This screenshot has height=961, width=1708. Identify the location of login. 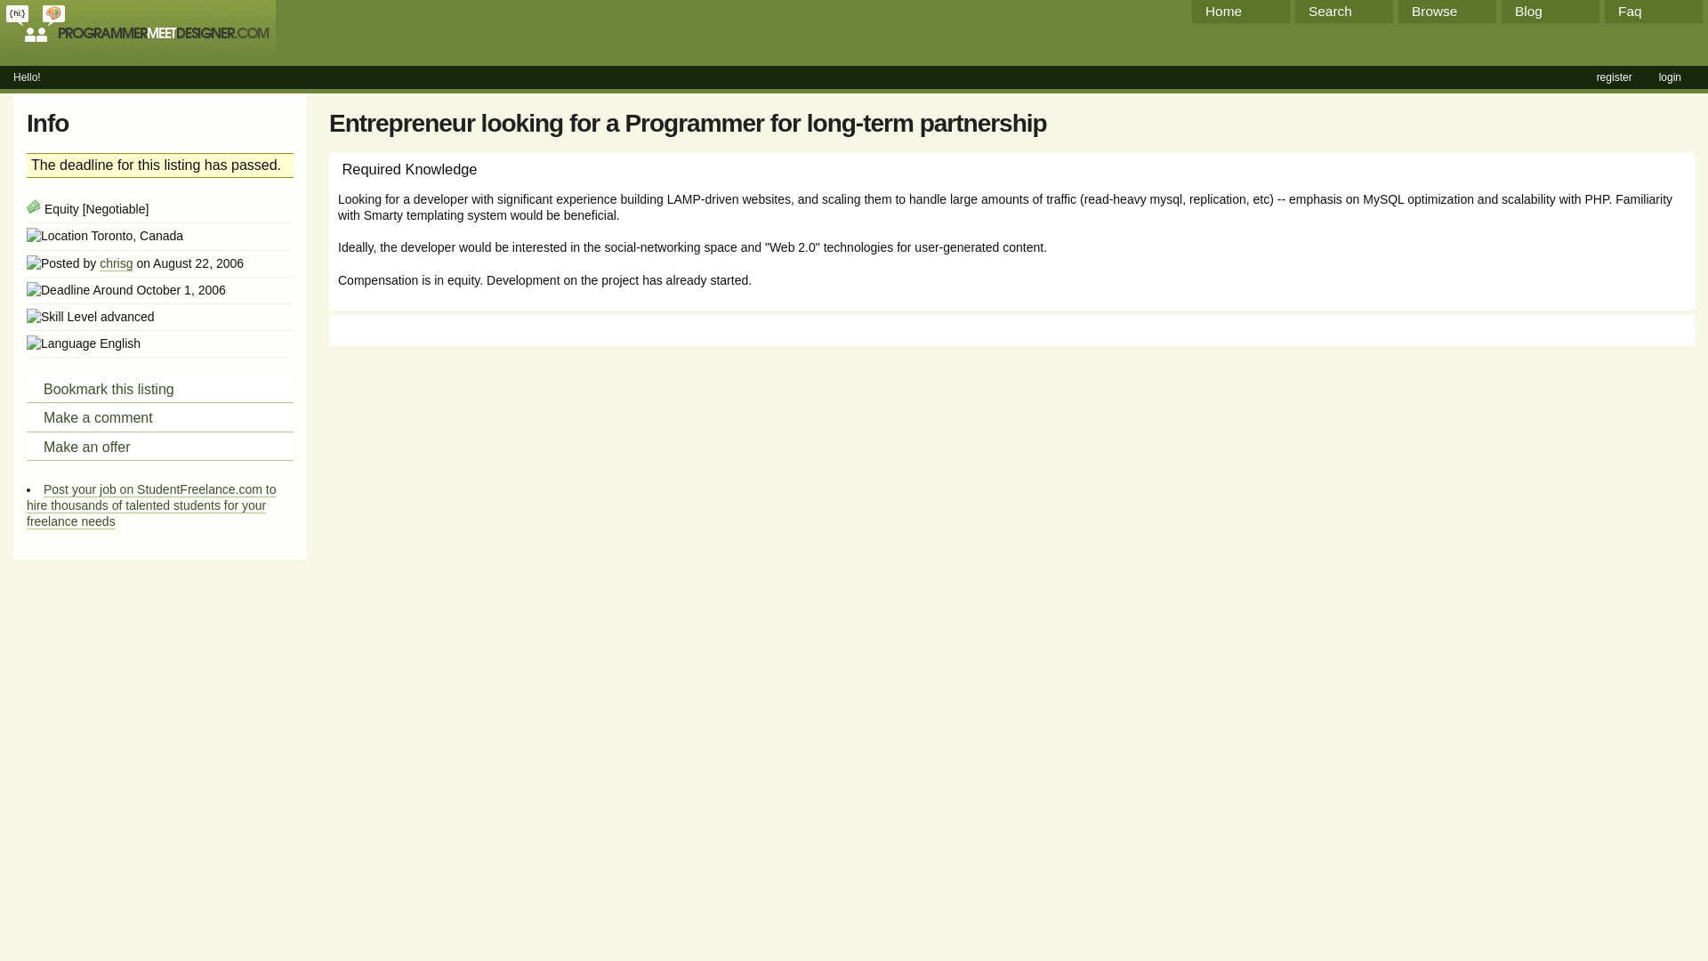
(1670, 77).